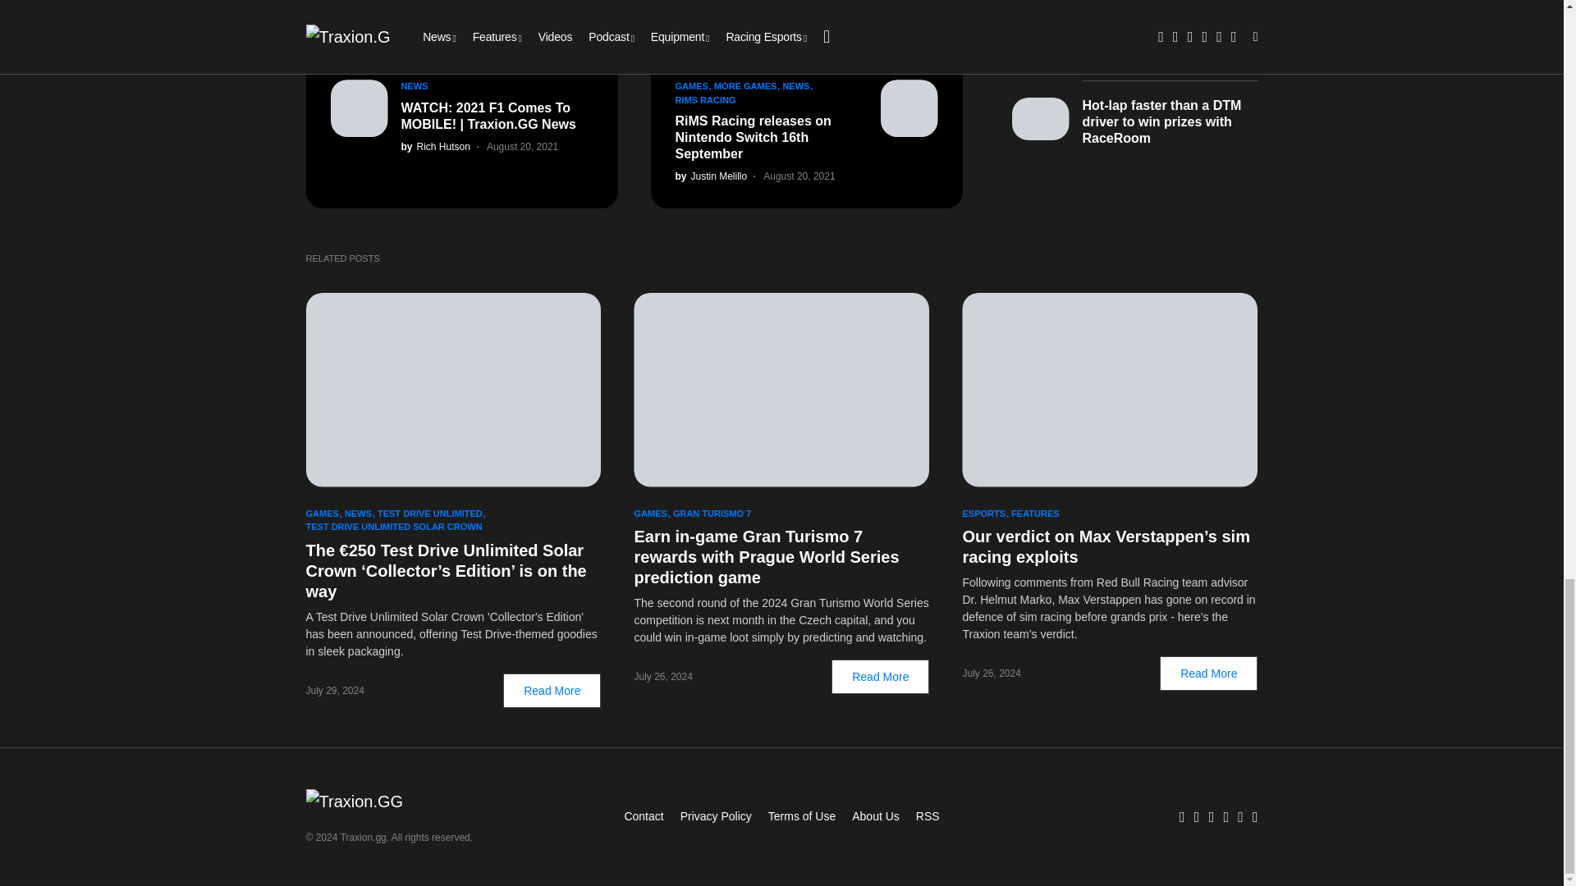 The height and width of the screenshot is (886, 1576). I want to click on View all posts by Rich Hutson, so click(435, 146).